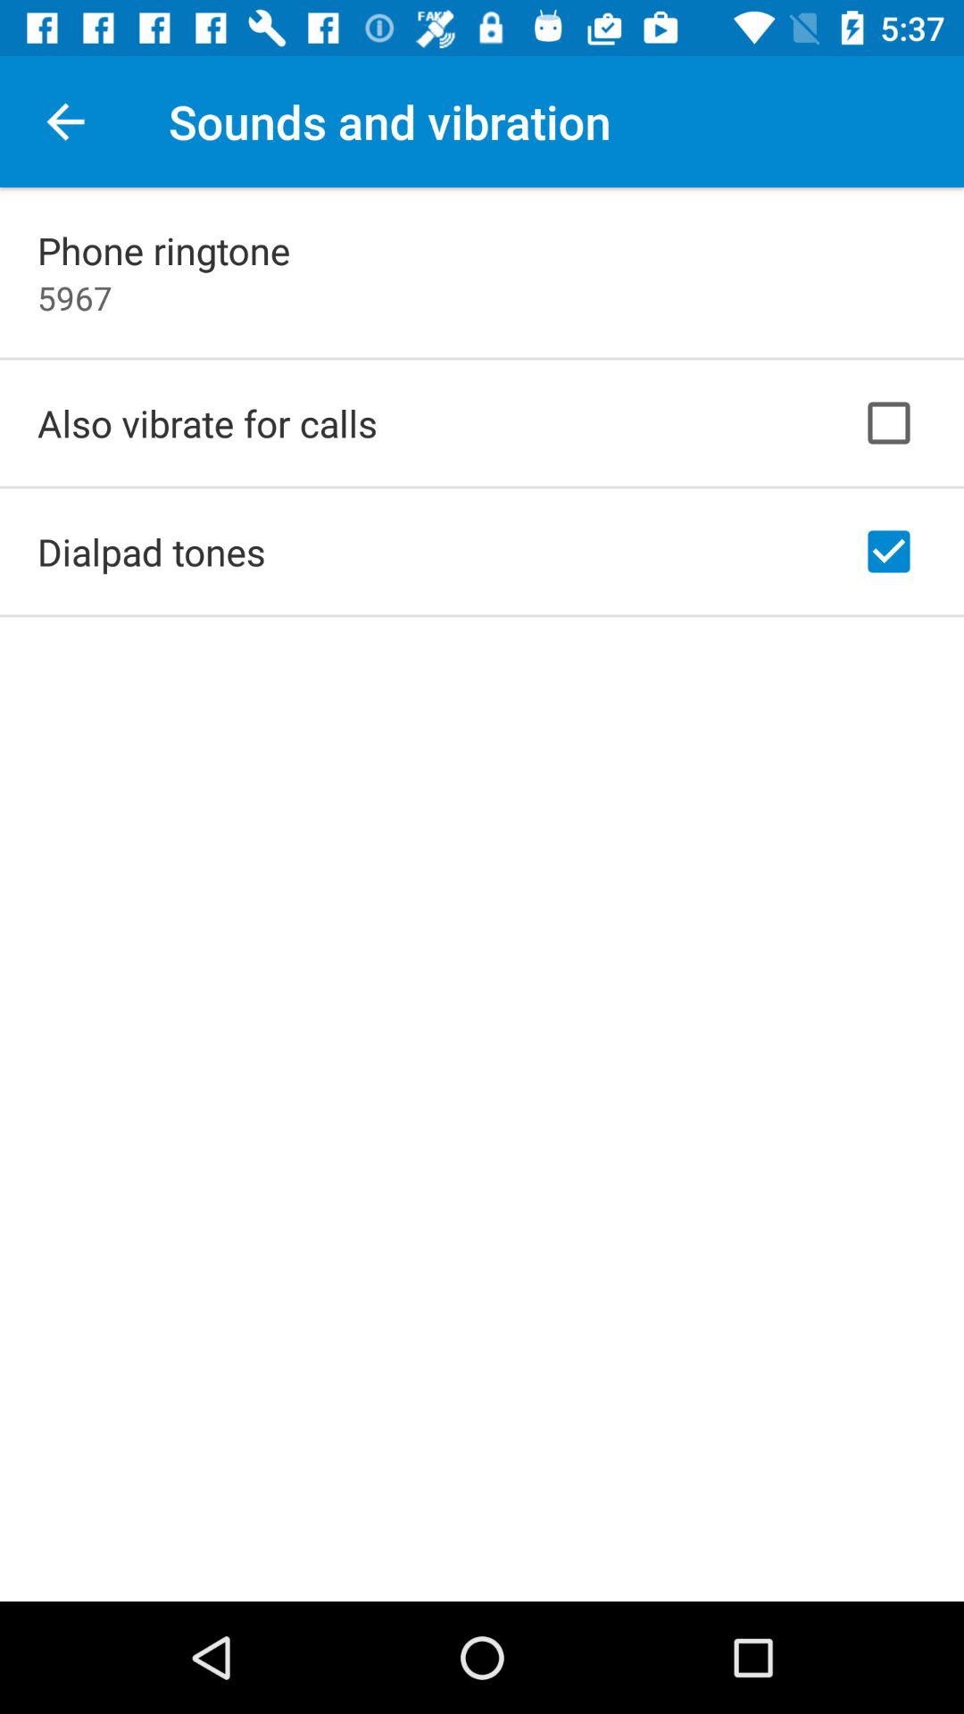 The image size is (964, 1714). I want to click on launch app above dialpad tones app, so click(207, 423).